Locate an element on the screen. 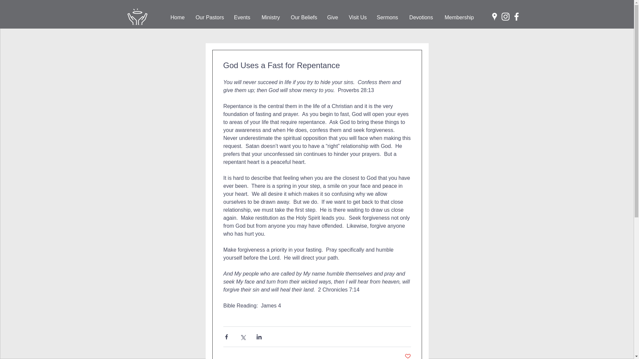  Our Pastors is located at coordinates (209, 18).